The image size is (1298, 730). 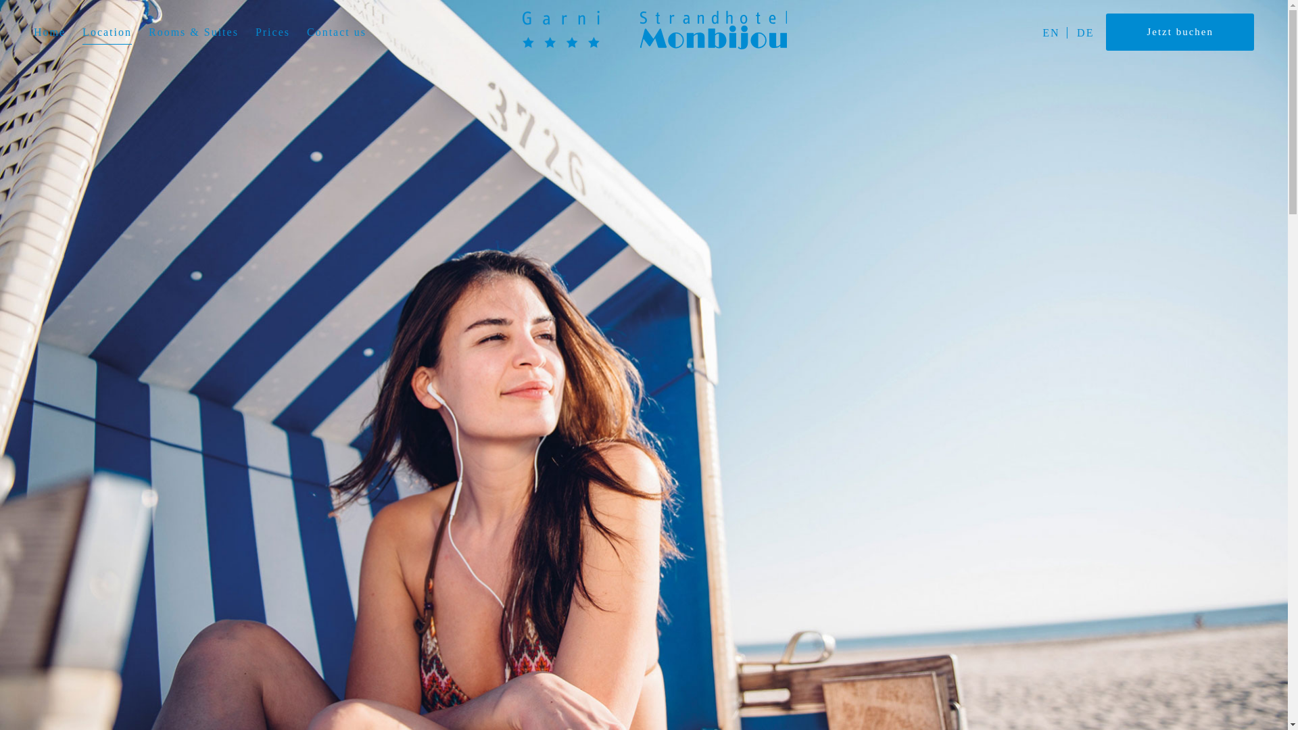 I want to click on Contact us, so click(x=336, y=32).